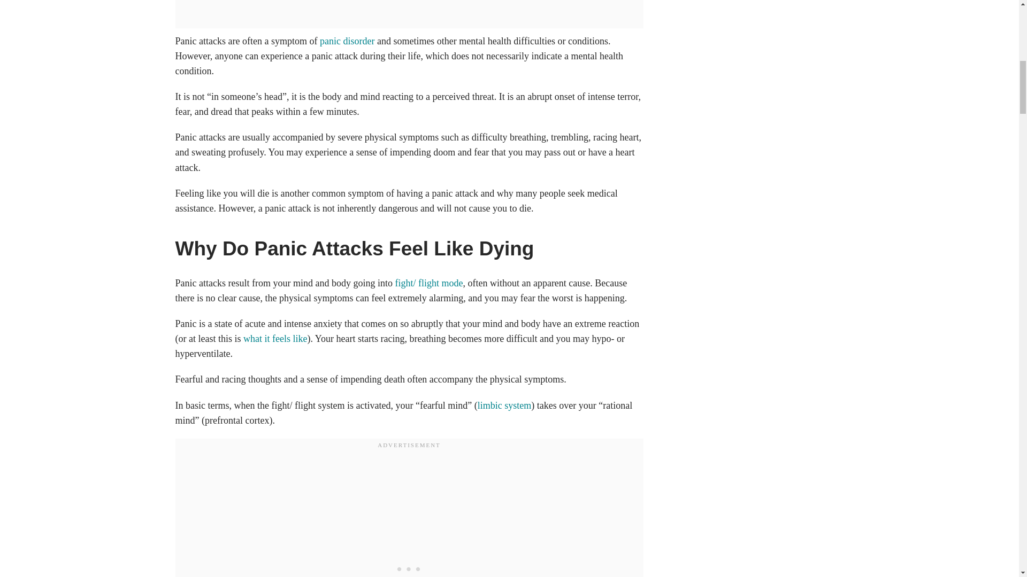 The image size is (1027, 577). Describe the element at coordinates (504, 405) in the screenshot. I see `limbic system` at that location.